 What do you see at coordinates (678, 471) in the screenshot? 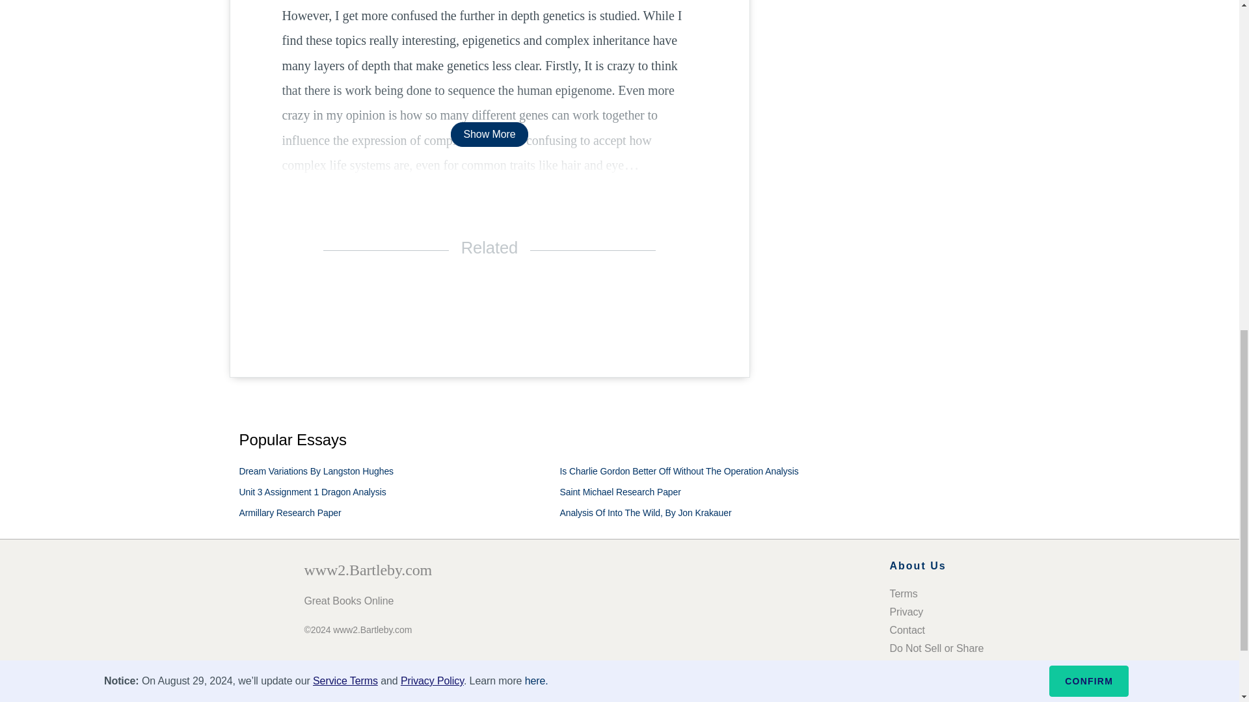
I see `Is Charlie Gordon Better Off Without The Operation Analysis` at bounding box center [678, 471].